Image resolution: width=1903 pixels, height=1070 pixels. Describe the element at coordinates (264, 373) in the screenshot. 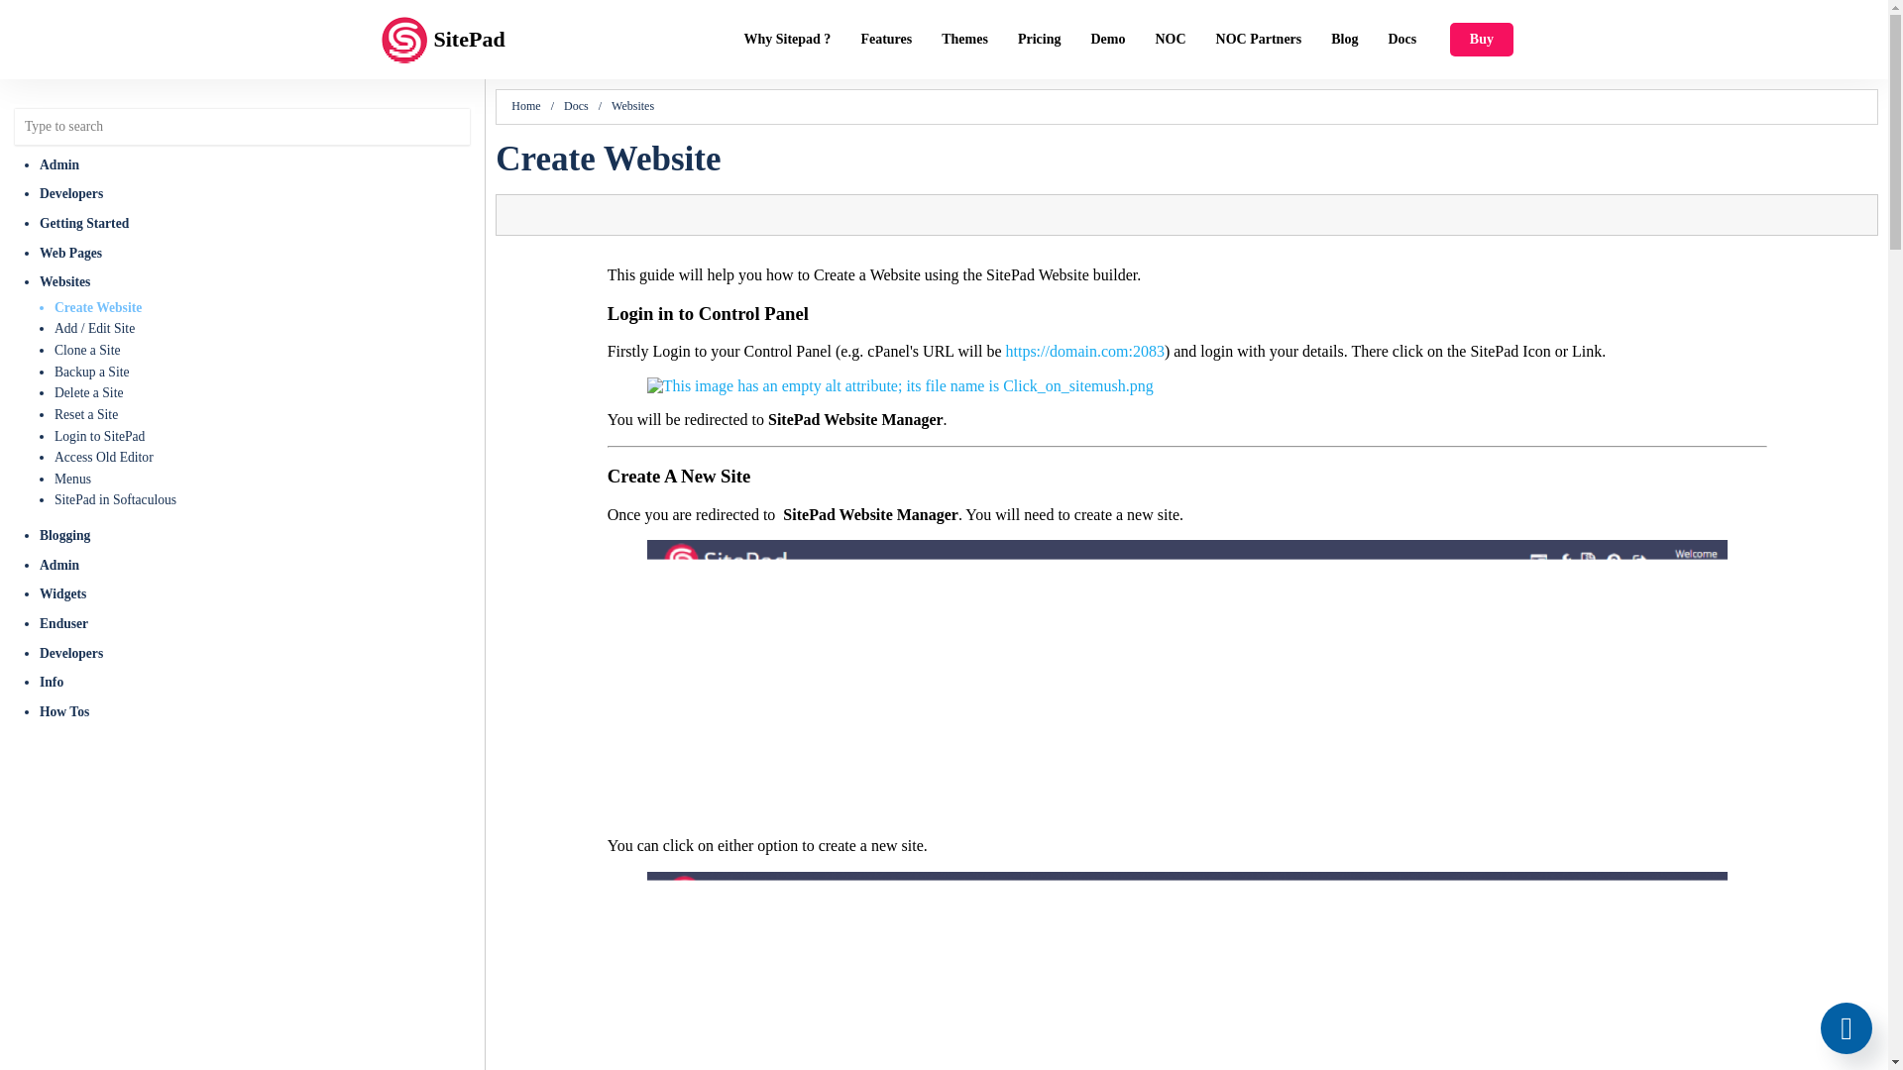

I see `Backup a Site` at that location.